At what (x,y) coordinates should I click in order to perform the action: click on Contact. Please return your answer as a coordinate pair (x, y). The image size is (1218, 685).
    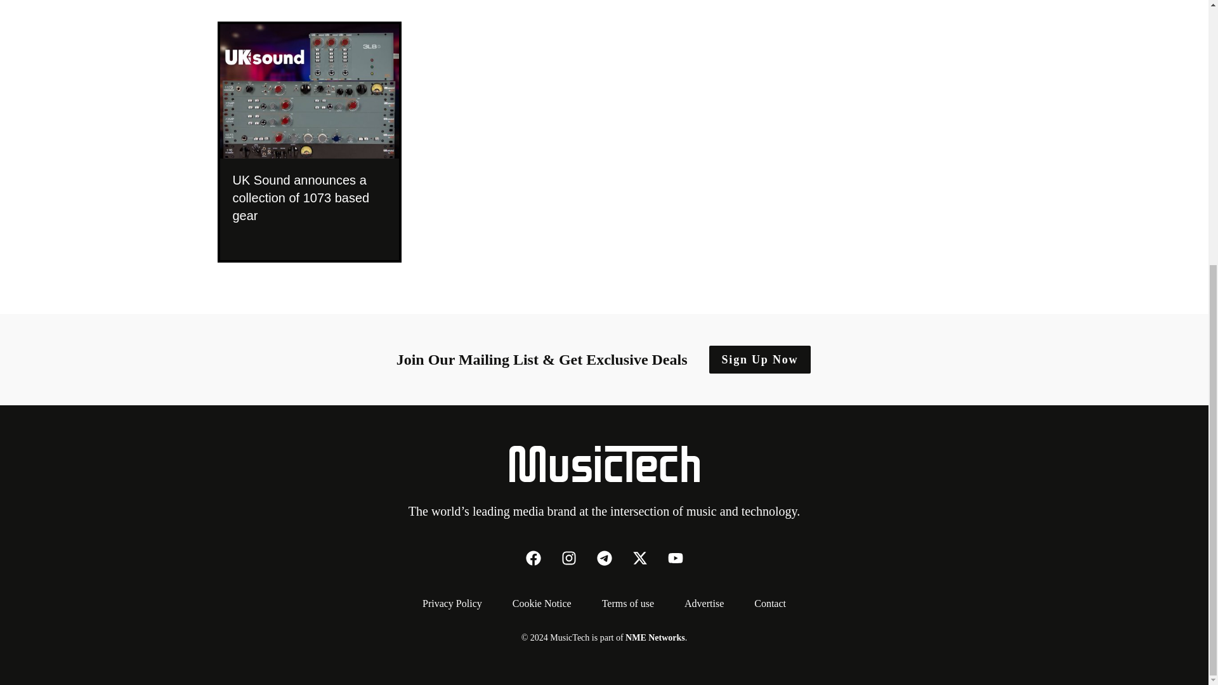
    Looking at the image, I should click on (770, 603).